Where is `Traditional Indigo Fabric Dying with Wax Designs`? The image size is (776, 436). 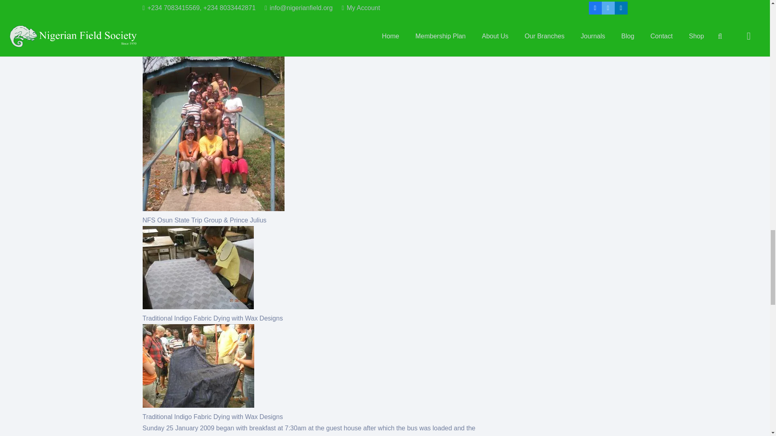 Traditional Indigo Fabric Dying with Wax Designs is located at coordinates (198, 267).